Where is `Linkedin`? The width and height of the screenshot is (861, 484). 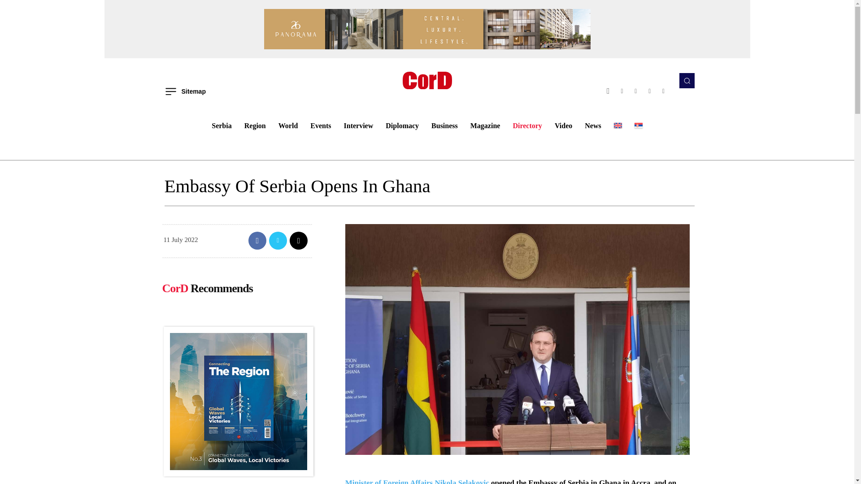 Linkedin is located at coordinates (636, 91).